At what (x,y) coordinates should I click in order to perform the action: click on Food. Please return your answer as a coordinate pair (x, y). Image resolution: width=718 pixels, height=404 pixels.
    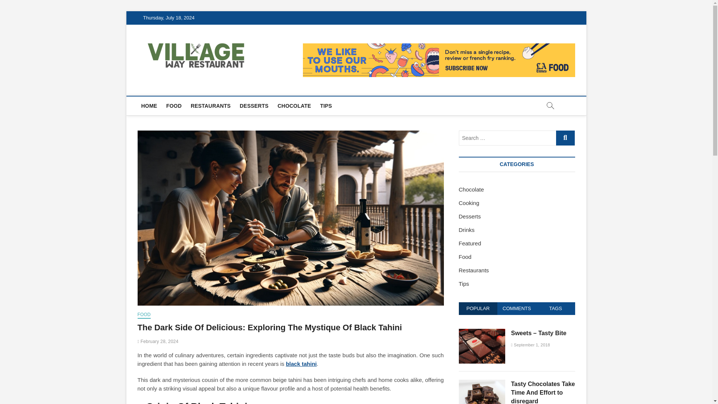
    Looking at the image, I should click on (464, 257).